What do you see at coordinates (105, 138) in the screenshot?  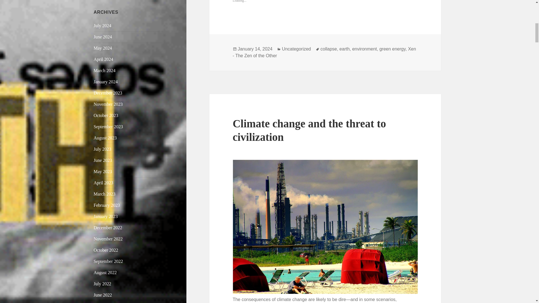 I see `August 2023` at bounding box center [105, 138].